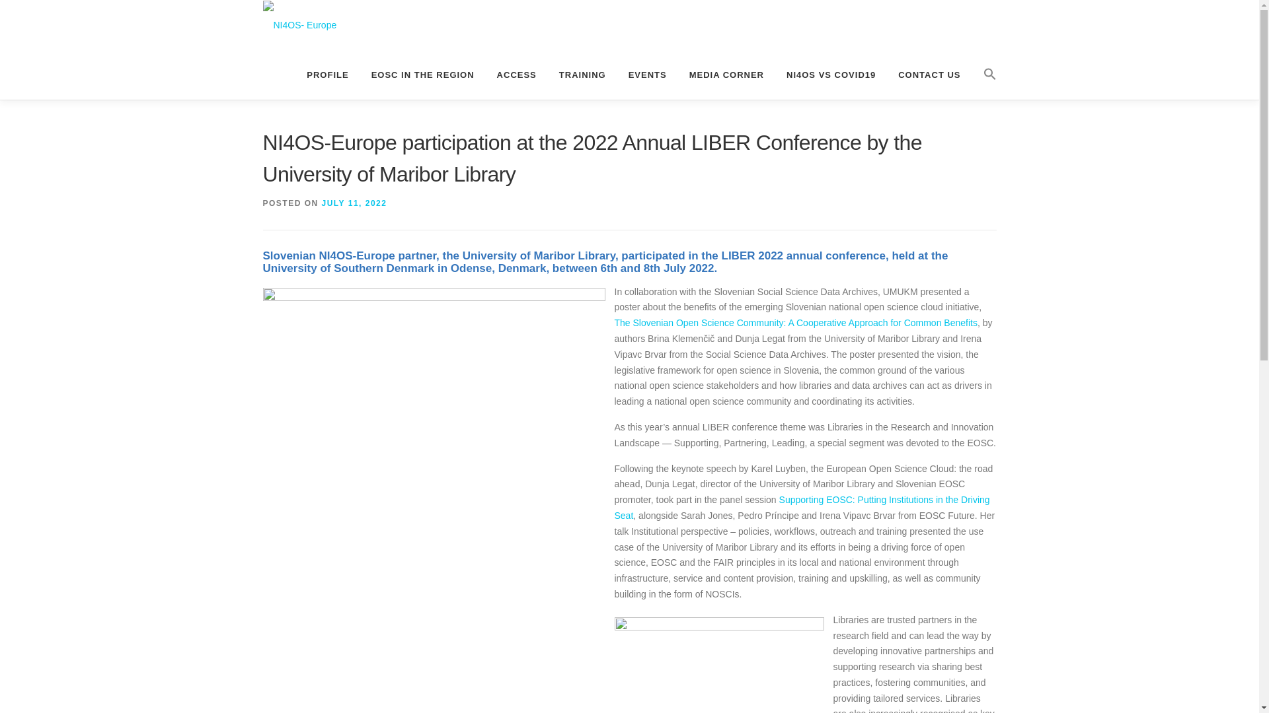 This screenshot has height=713, width=1269. Describe the element at coordinates (327, 75) in the screenshot. I see `PROFILE` at that location.